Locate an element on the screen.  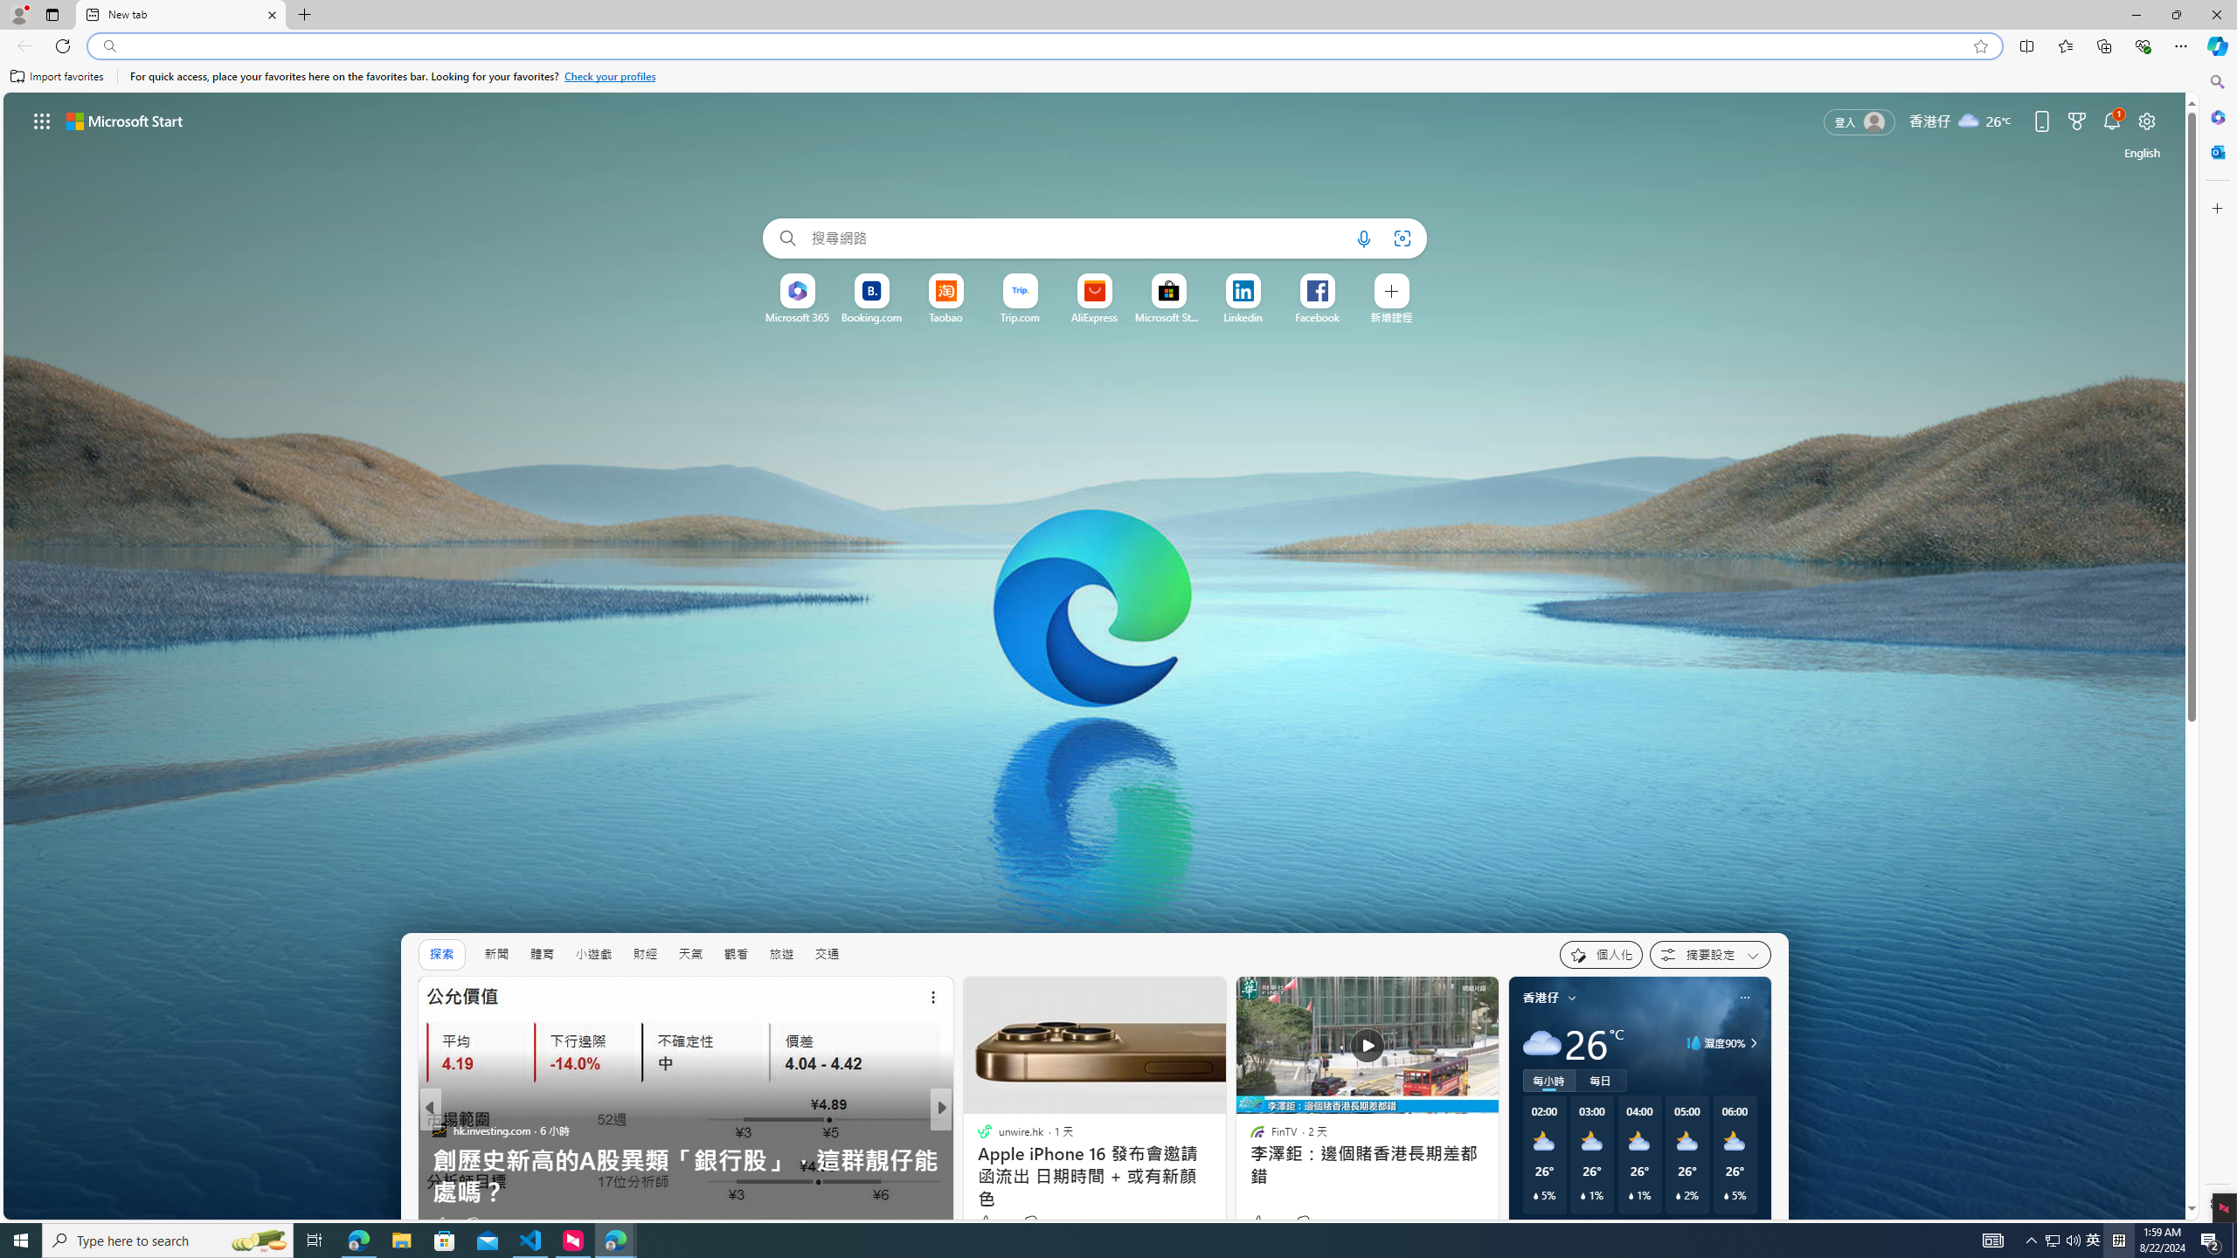
Linkedin is located at coordinates (1243, 317).